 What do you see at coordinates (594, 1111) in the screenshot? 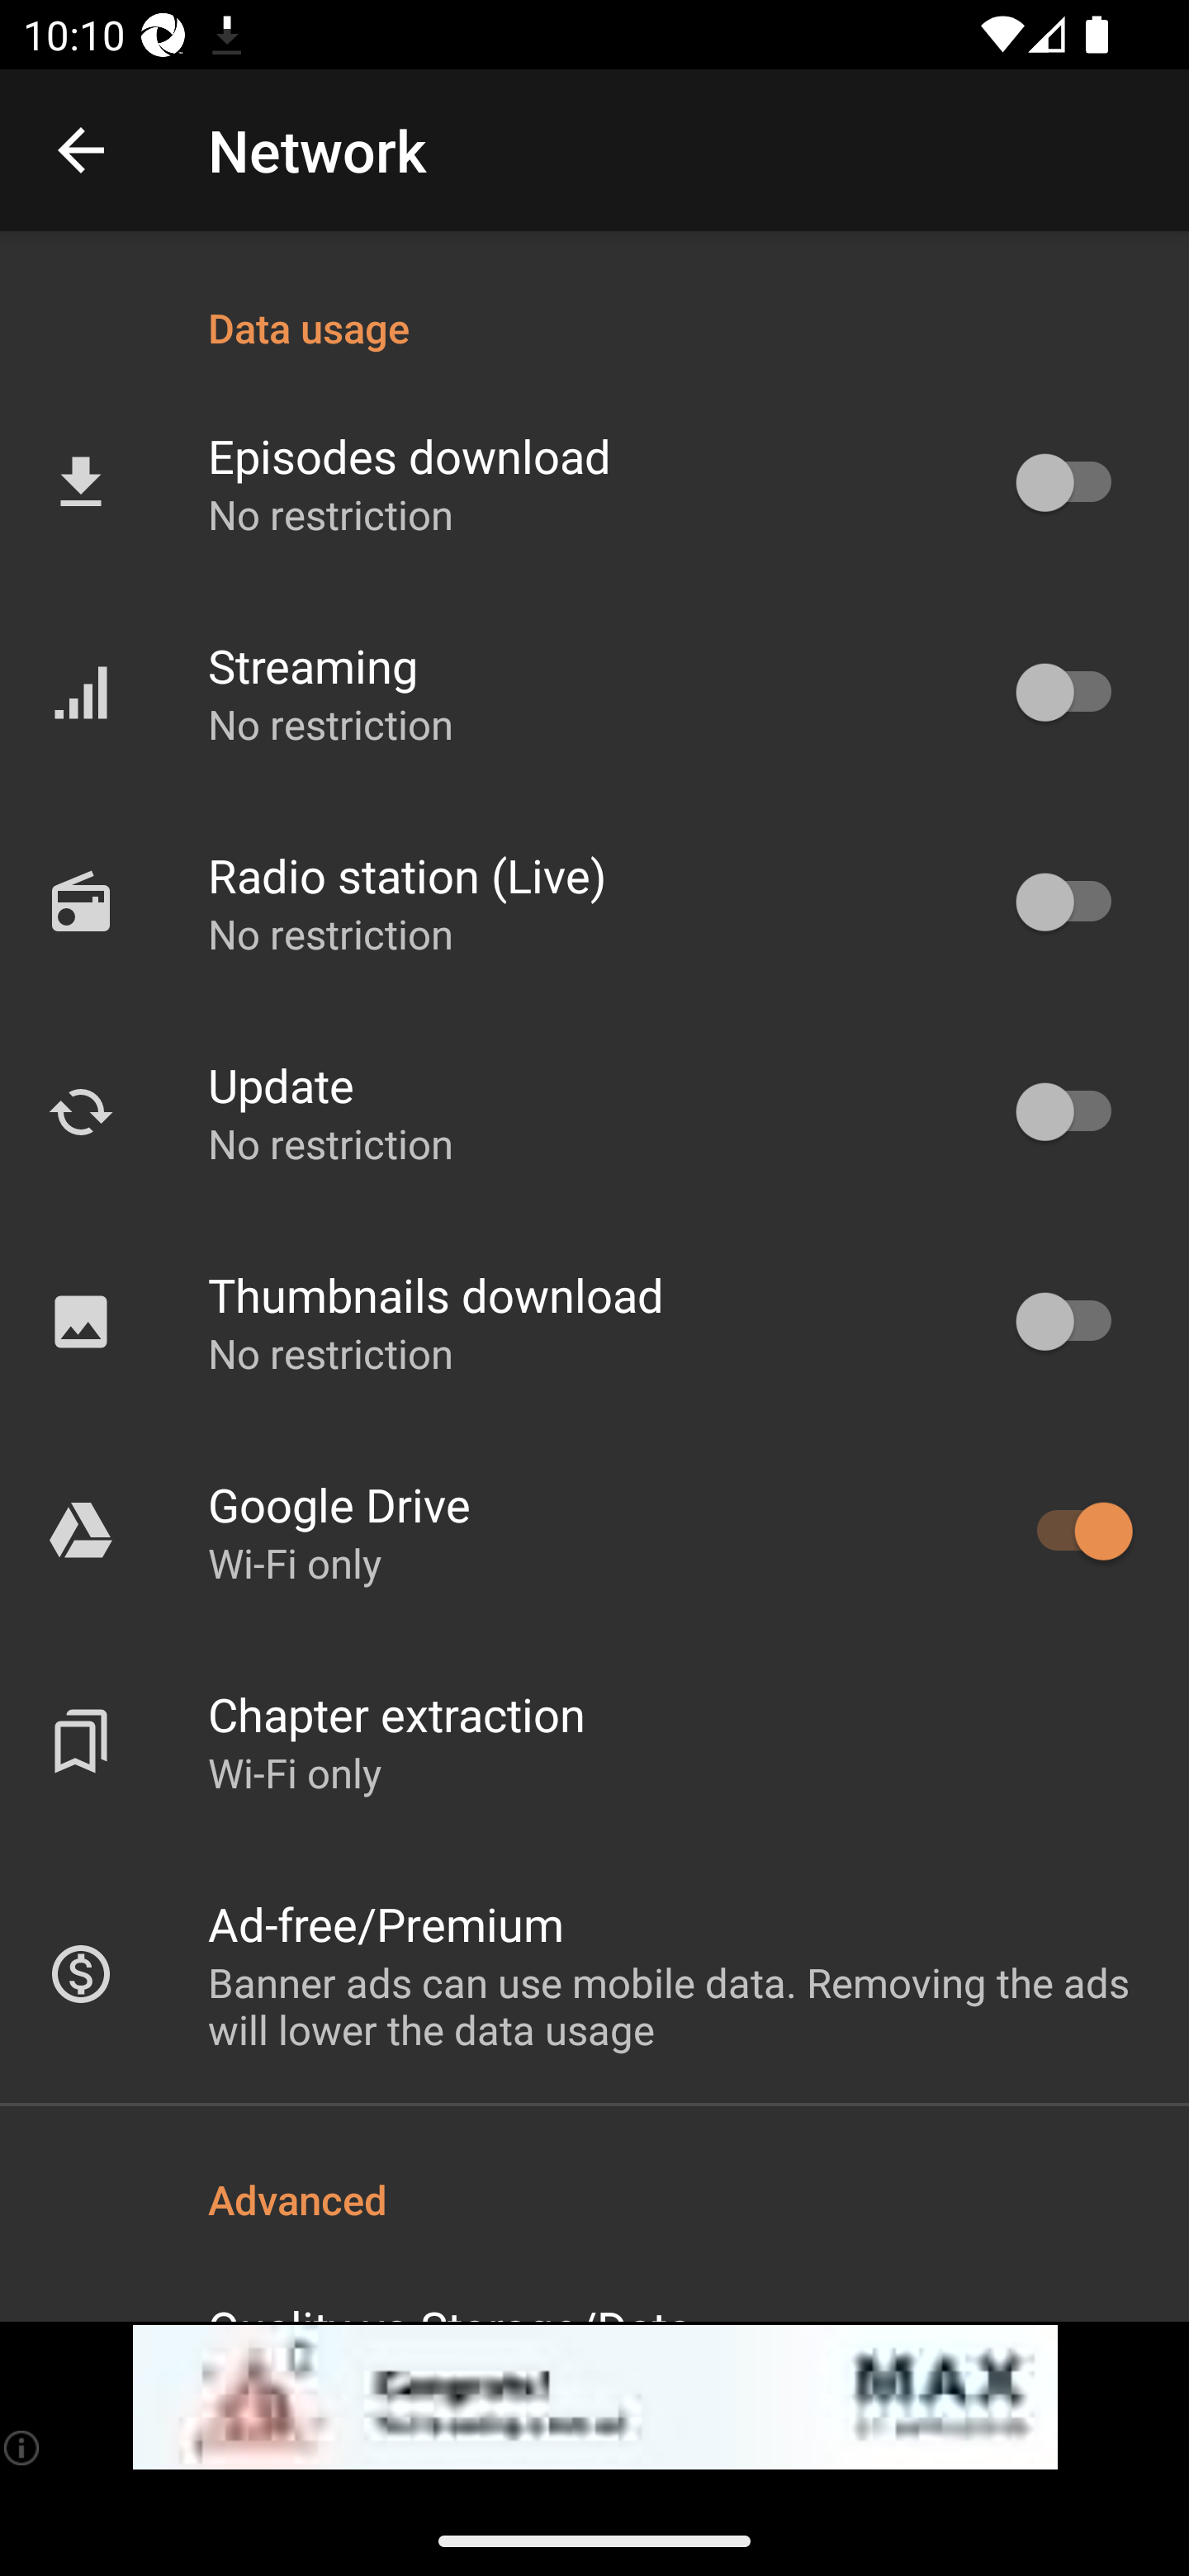
I see `Update No restriction` at bounding box center [594, 1111].